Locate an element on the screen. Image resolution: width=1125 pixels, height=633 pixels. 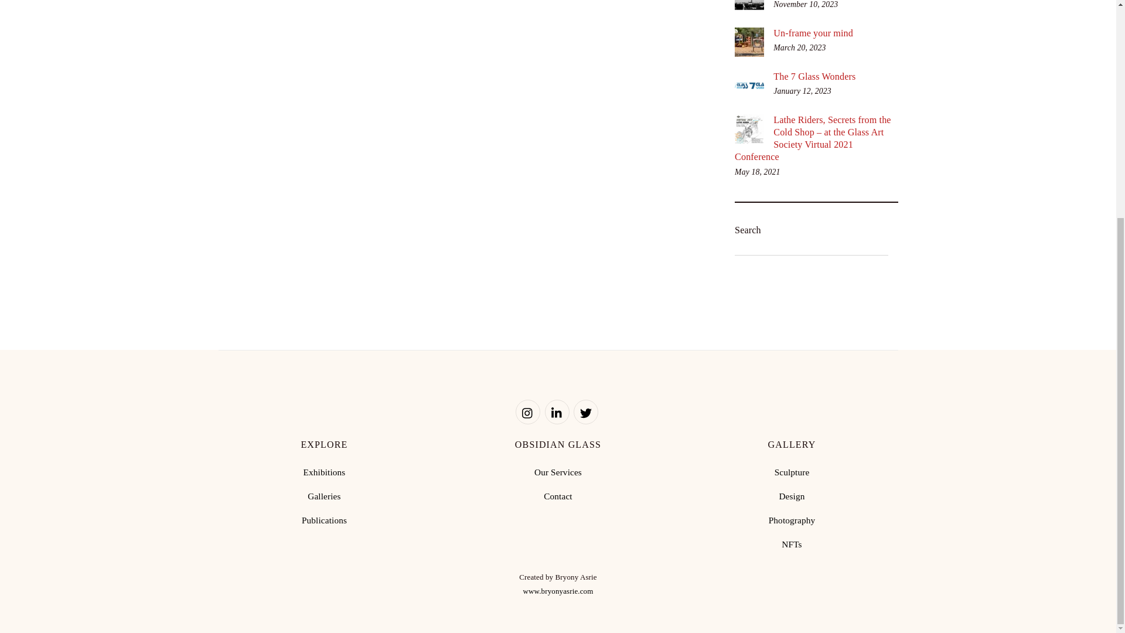
The 7 Glass Wonders is located at coordinates (816, 76).